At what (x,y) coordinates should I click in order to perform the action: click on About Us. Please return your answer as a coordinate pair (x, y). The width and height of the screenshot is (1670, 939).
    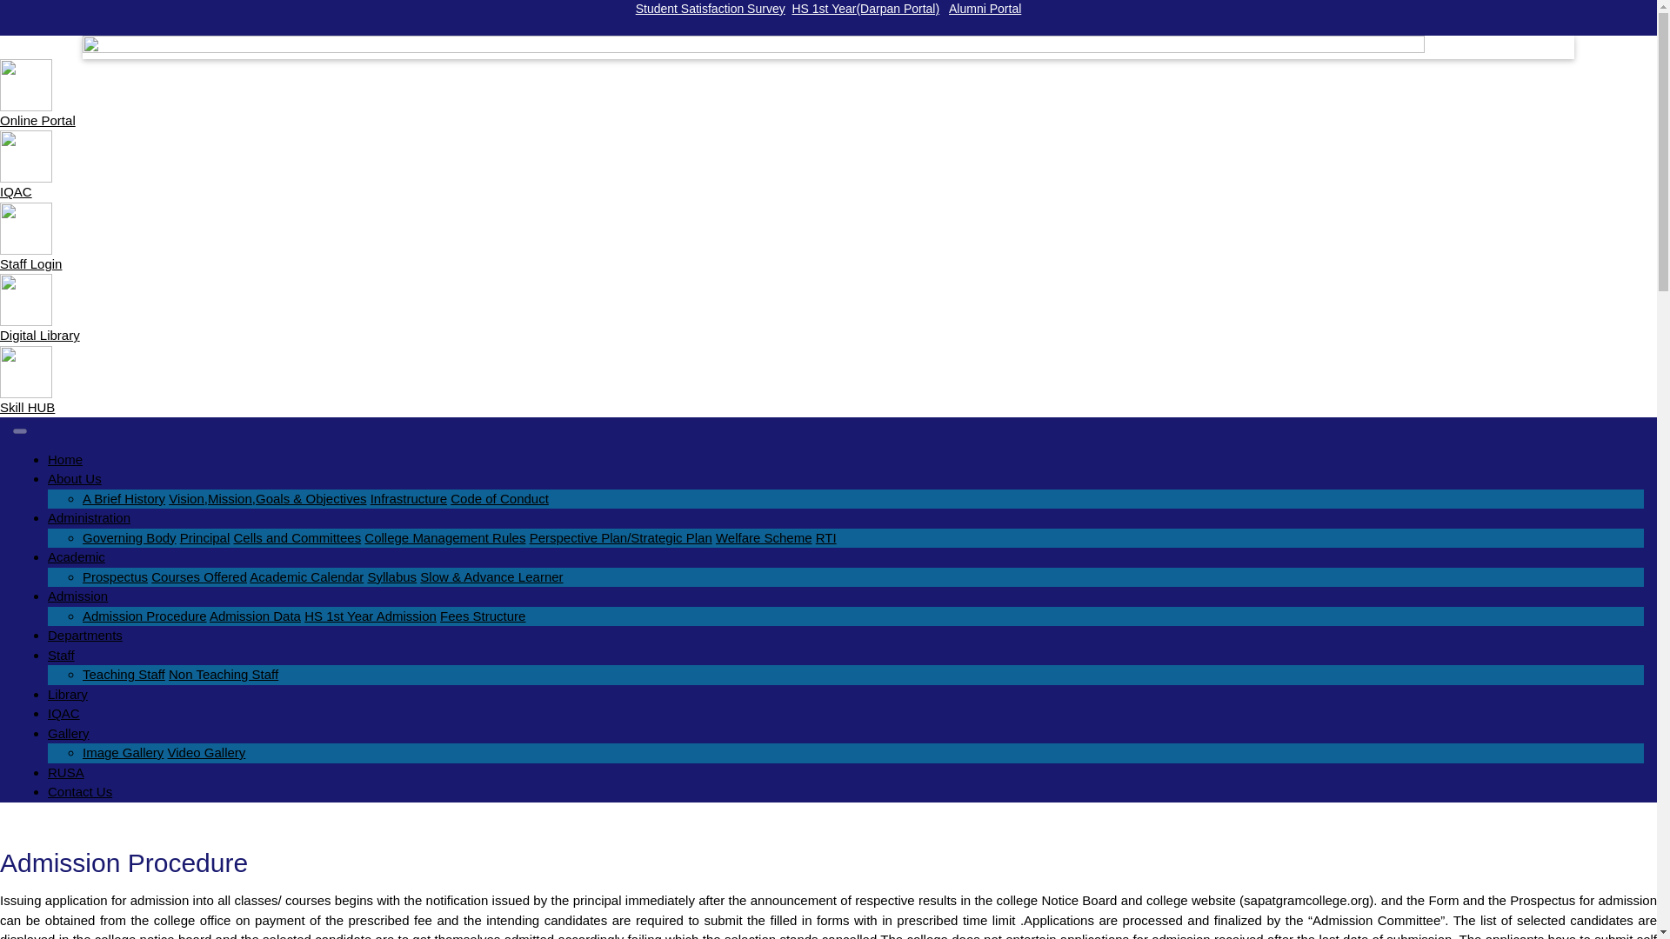
    Looking at the image, I should click on (75, 478).